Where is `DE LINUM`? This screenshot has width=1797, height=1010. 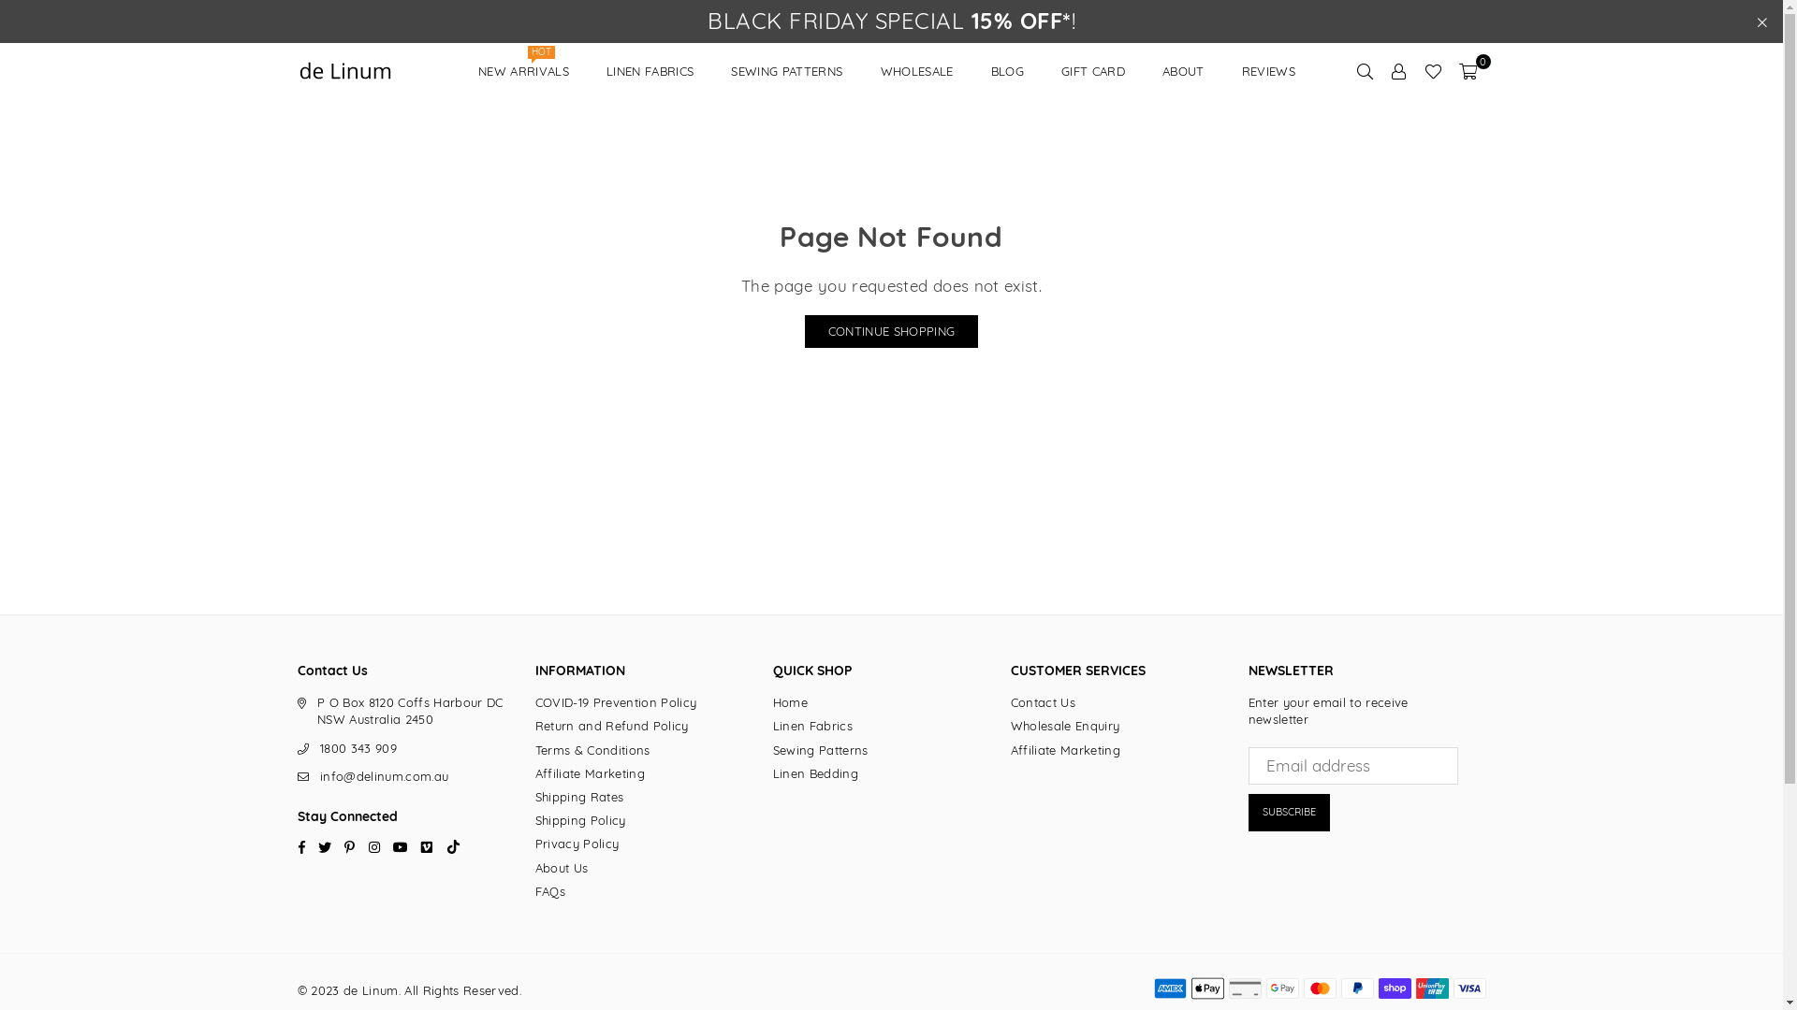
DE LINUM is located at coordinates (377, 71).